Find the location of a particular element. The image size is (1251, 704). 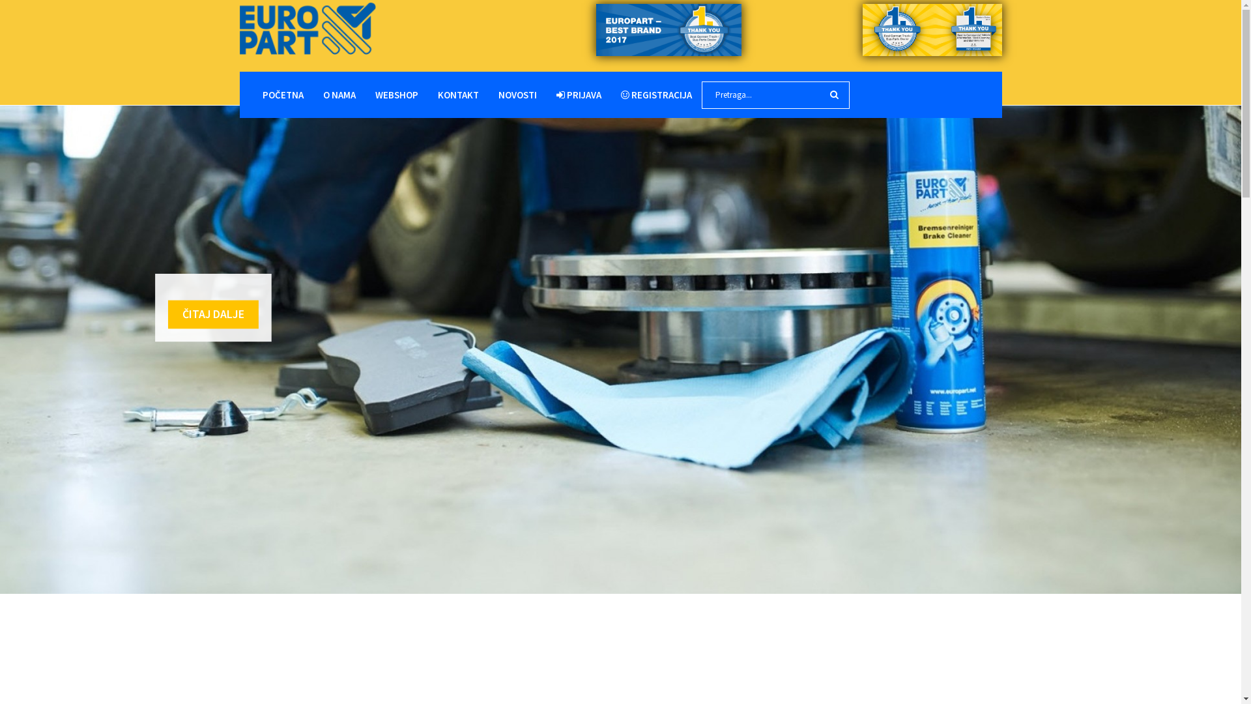

KONTAKT is located at coordinates (457, 95).